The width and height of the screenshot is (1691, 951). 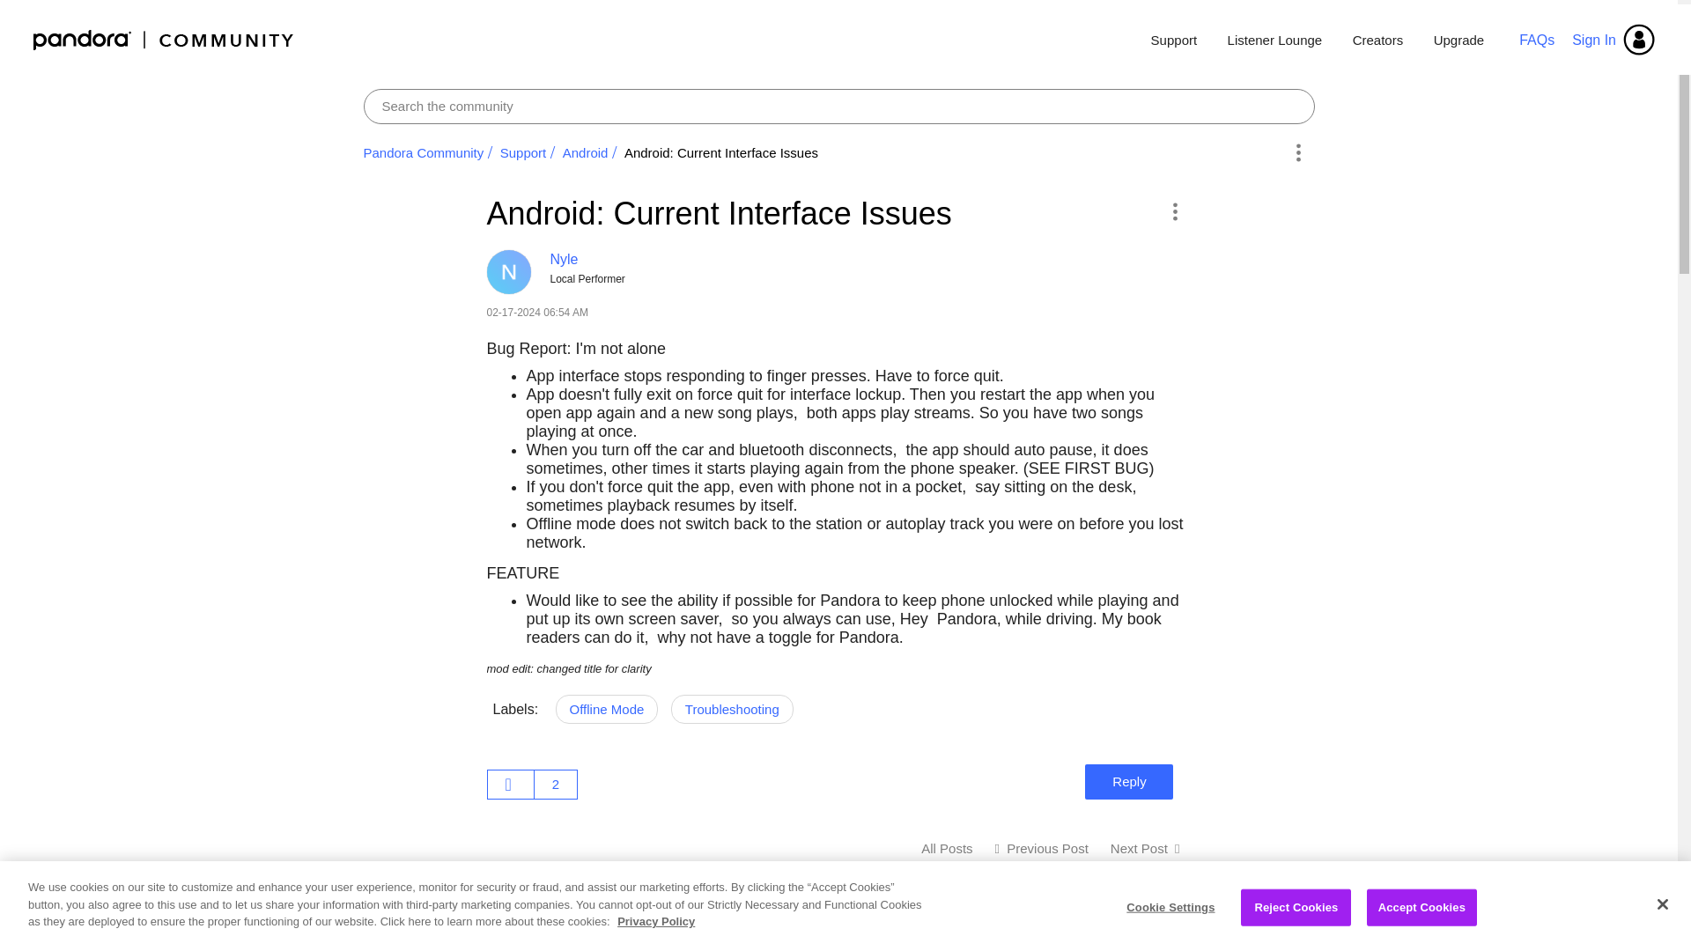 What do you see at coordinates (1042, 848) in the screenshot?
I see `Android: Pandora starts a new session when WiFi drops` at bounding box center [1042, 848].